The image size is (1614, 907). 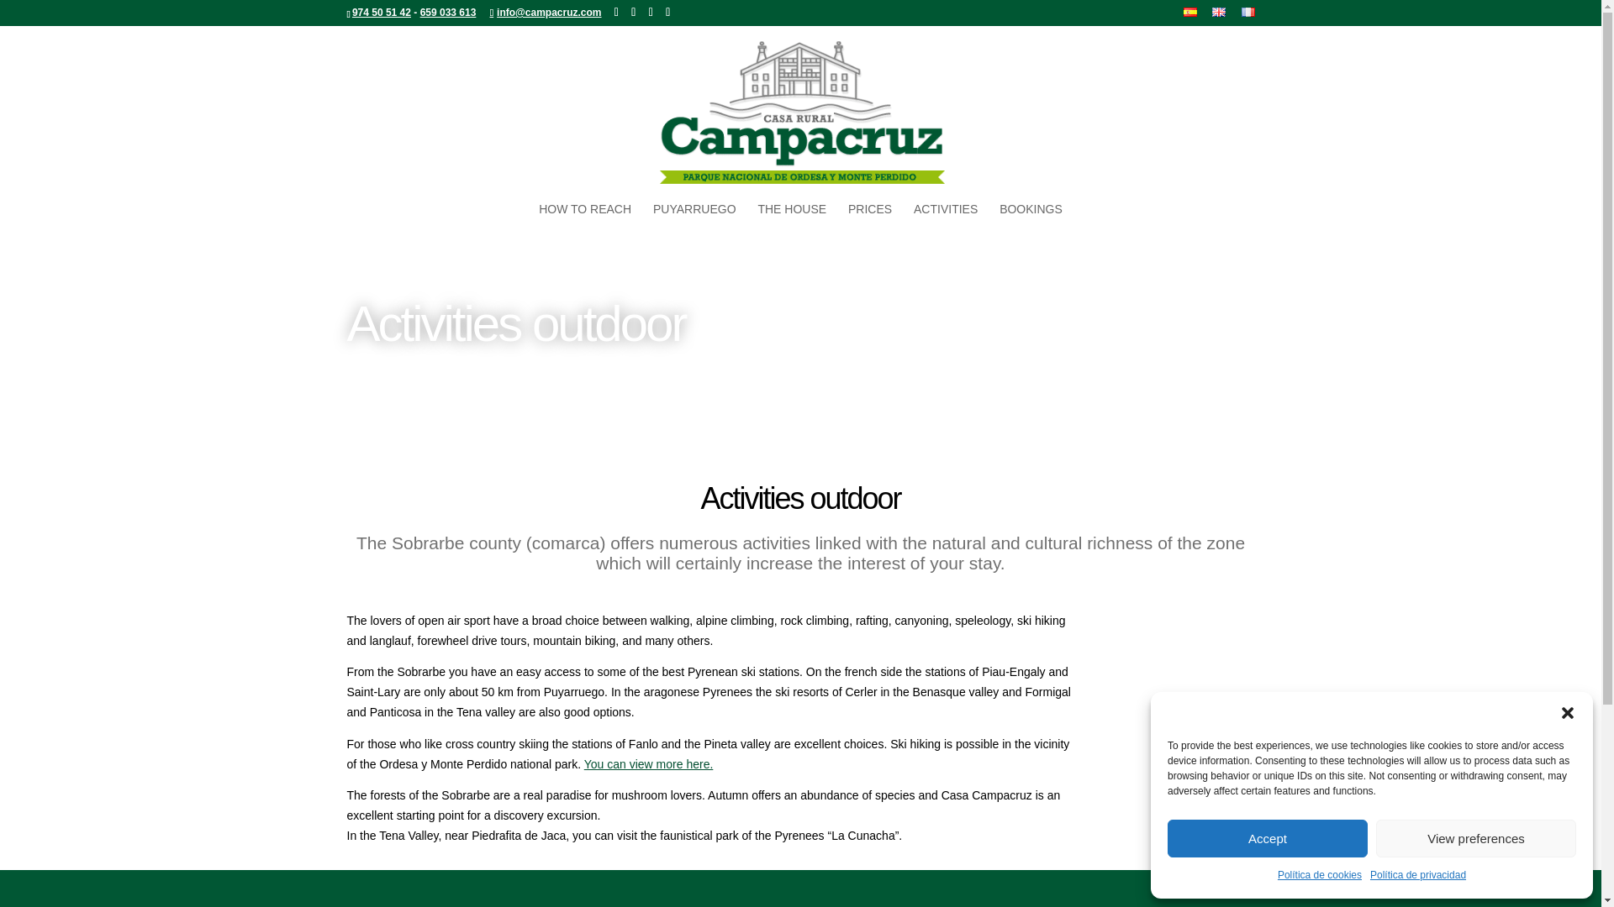 What do you see at coordinates (1267, 838) in the screenshot?
I see `Accept` at bounding box center [1267, 838].